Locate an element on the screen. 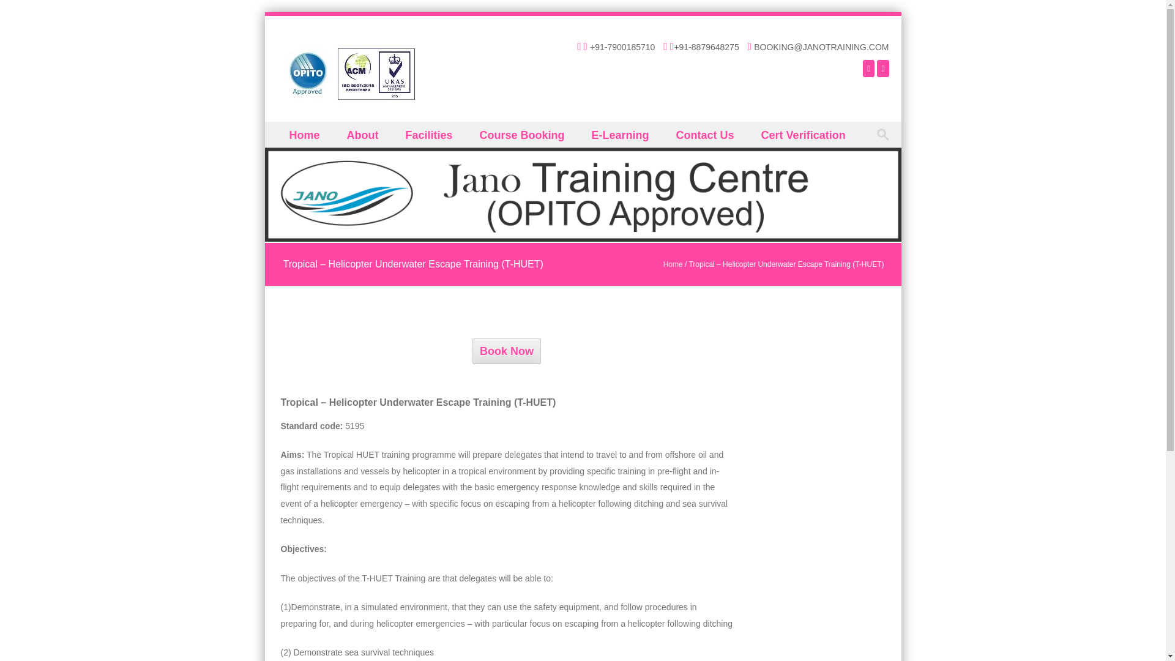 The height and width of the screenshot is (661, 1175). Menu is located at coordinates (285, 148).